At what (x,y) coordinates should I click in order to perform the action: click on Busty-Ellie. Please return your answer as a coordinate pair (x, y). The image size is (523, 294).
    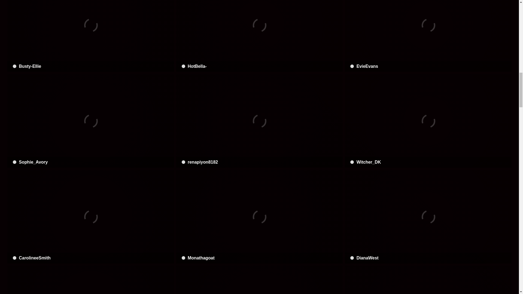
    Looking at the image, I should click on (90, 36).